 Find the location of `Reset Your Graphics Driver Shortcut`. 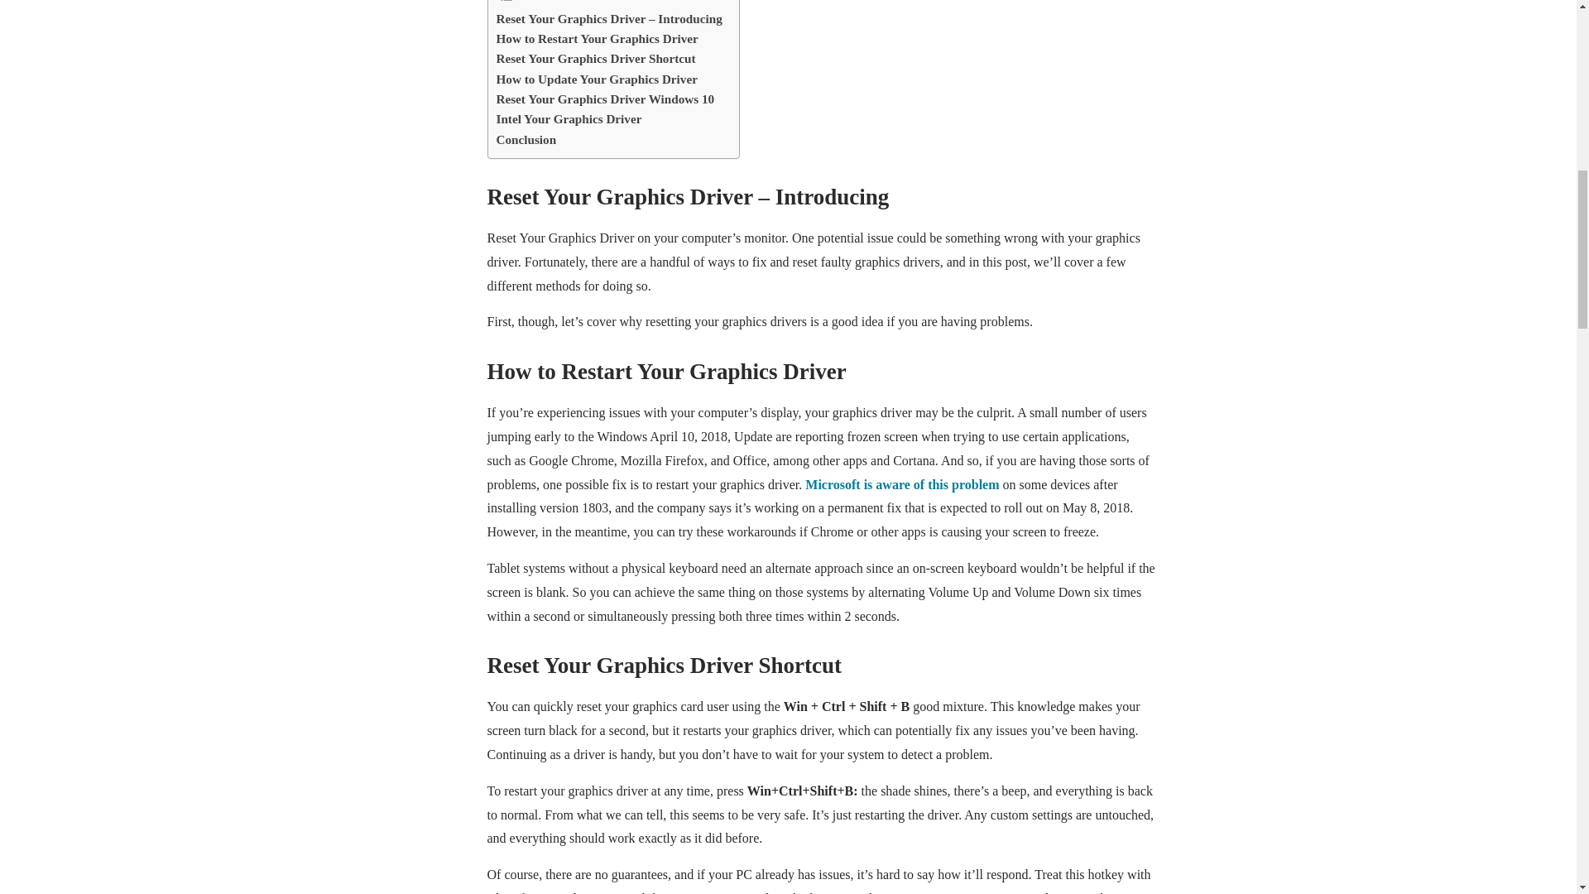

Reset Your Graphics Driver Shortcut is located at coordinates (596, 59).